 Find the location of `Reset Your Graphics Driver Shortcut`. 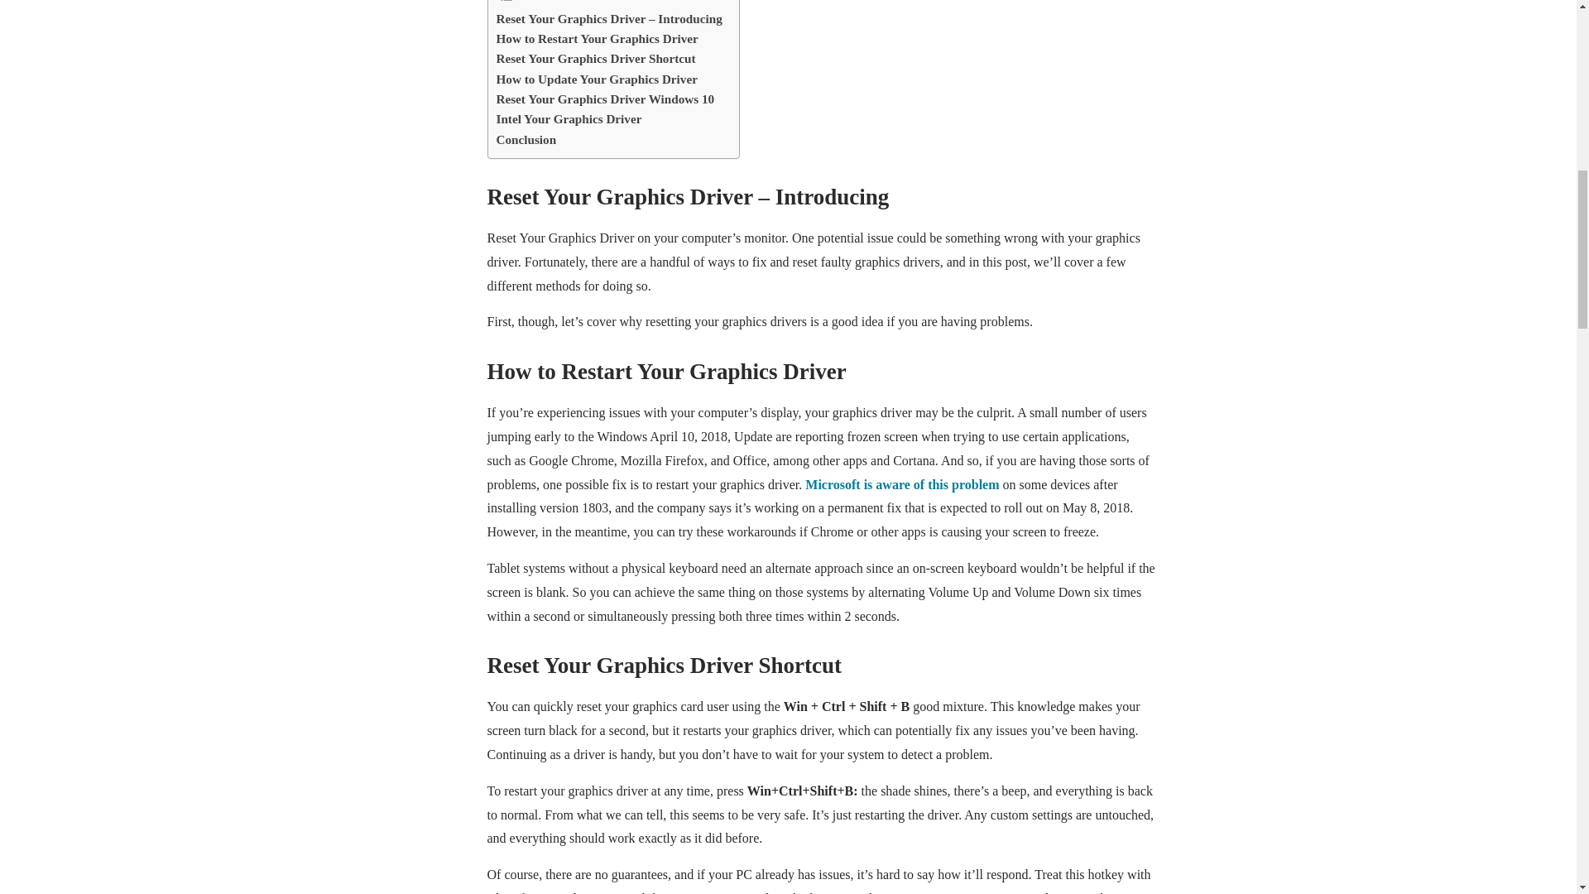

Reset Your Graphics Driver Shortcut is located at coordinates (596, 59).